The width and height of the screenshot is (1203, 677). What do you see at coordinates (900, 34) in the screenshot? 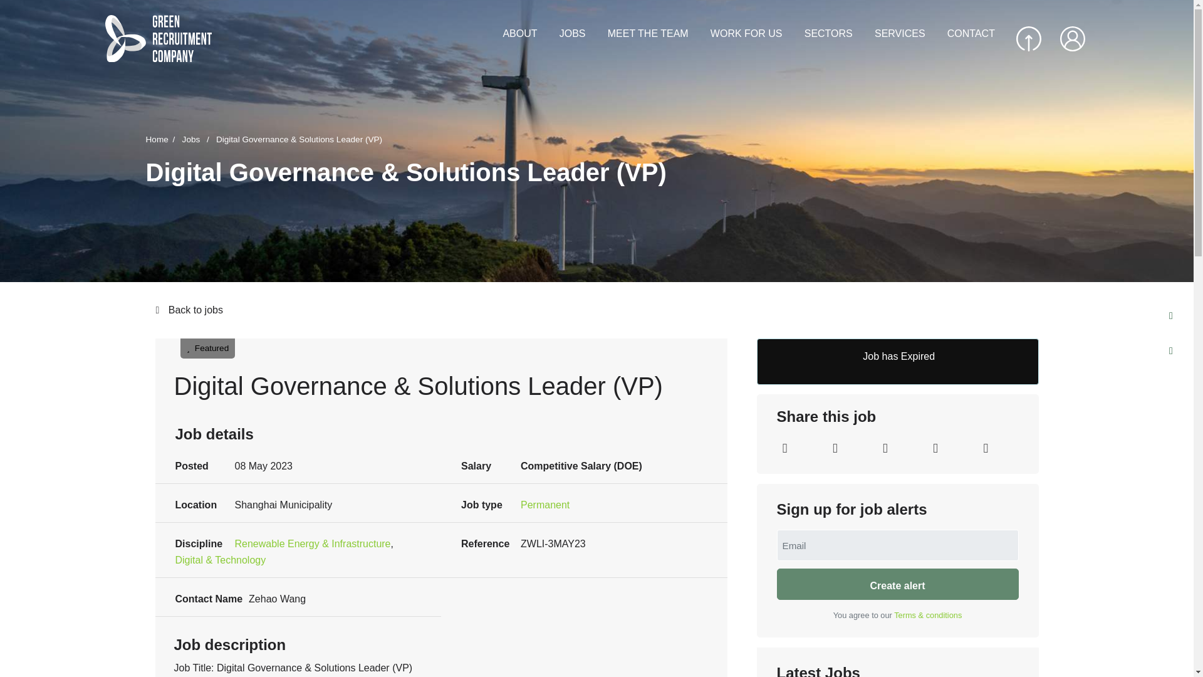
I see `SERVICES` at bounding box center [900, 34].